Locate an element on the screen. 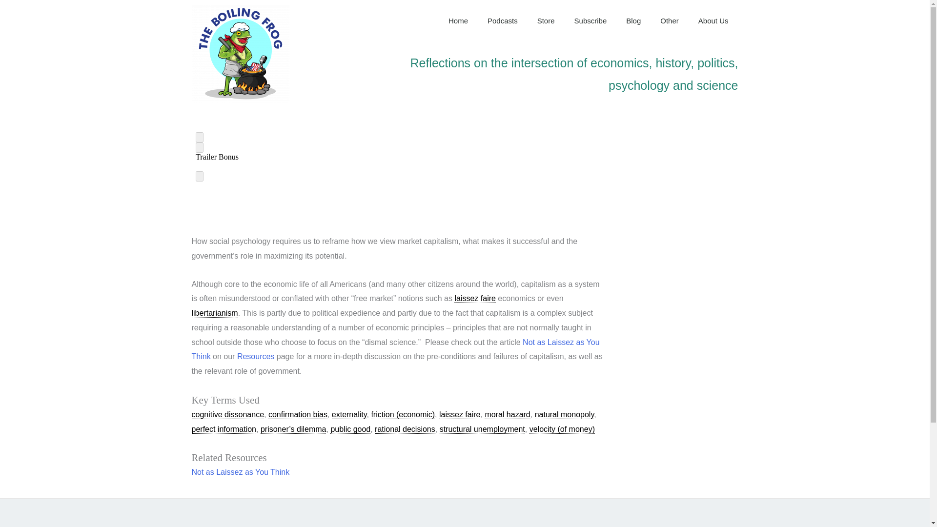  Home is located at coordinates (458, 20).